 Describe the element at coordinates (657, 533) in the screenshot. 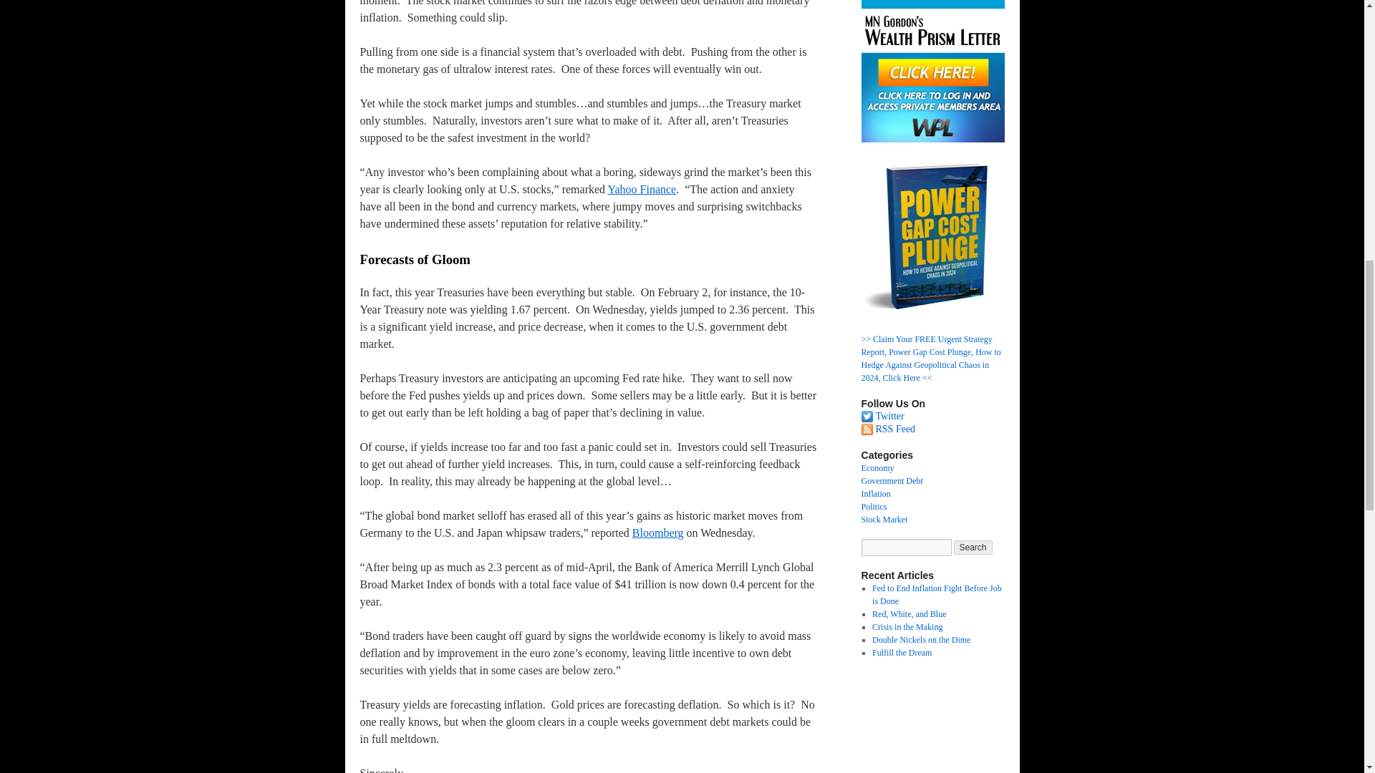

I see `Bloomberg` at that location.